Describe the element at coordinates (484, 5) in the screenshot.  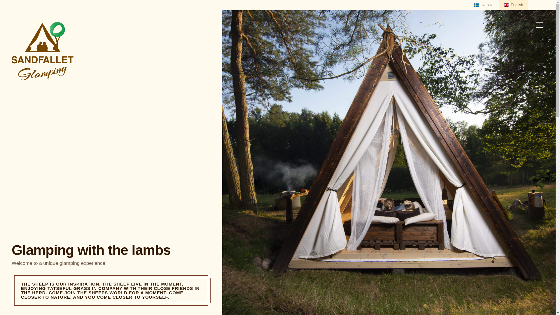
I see `svenska` at that location.